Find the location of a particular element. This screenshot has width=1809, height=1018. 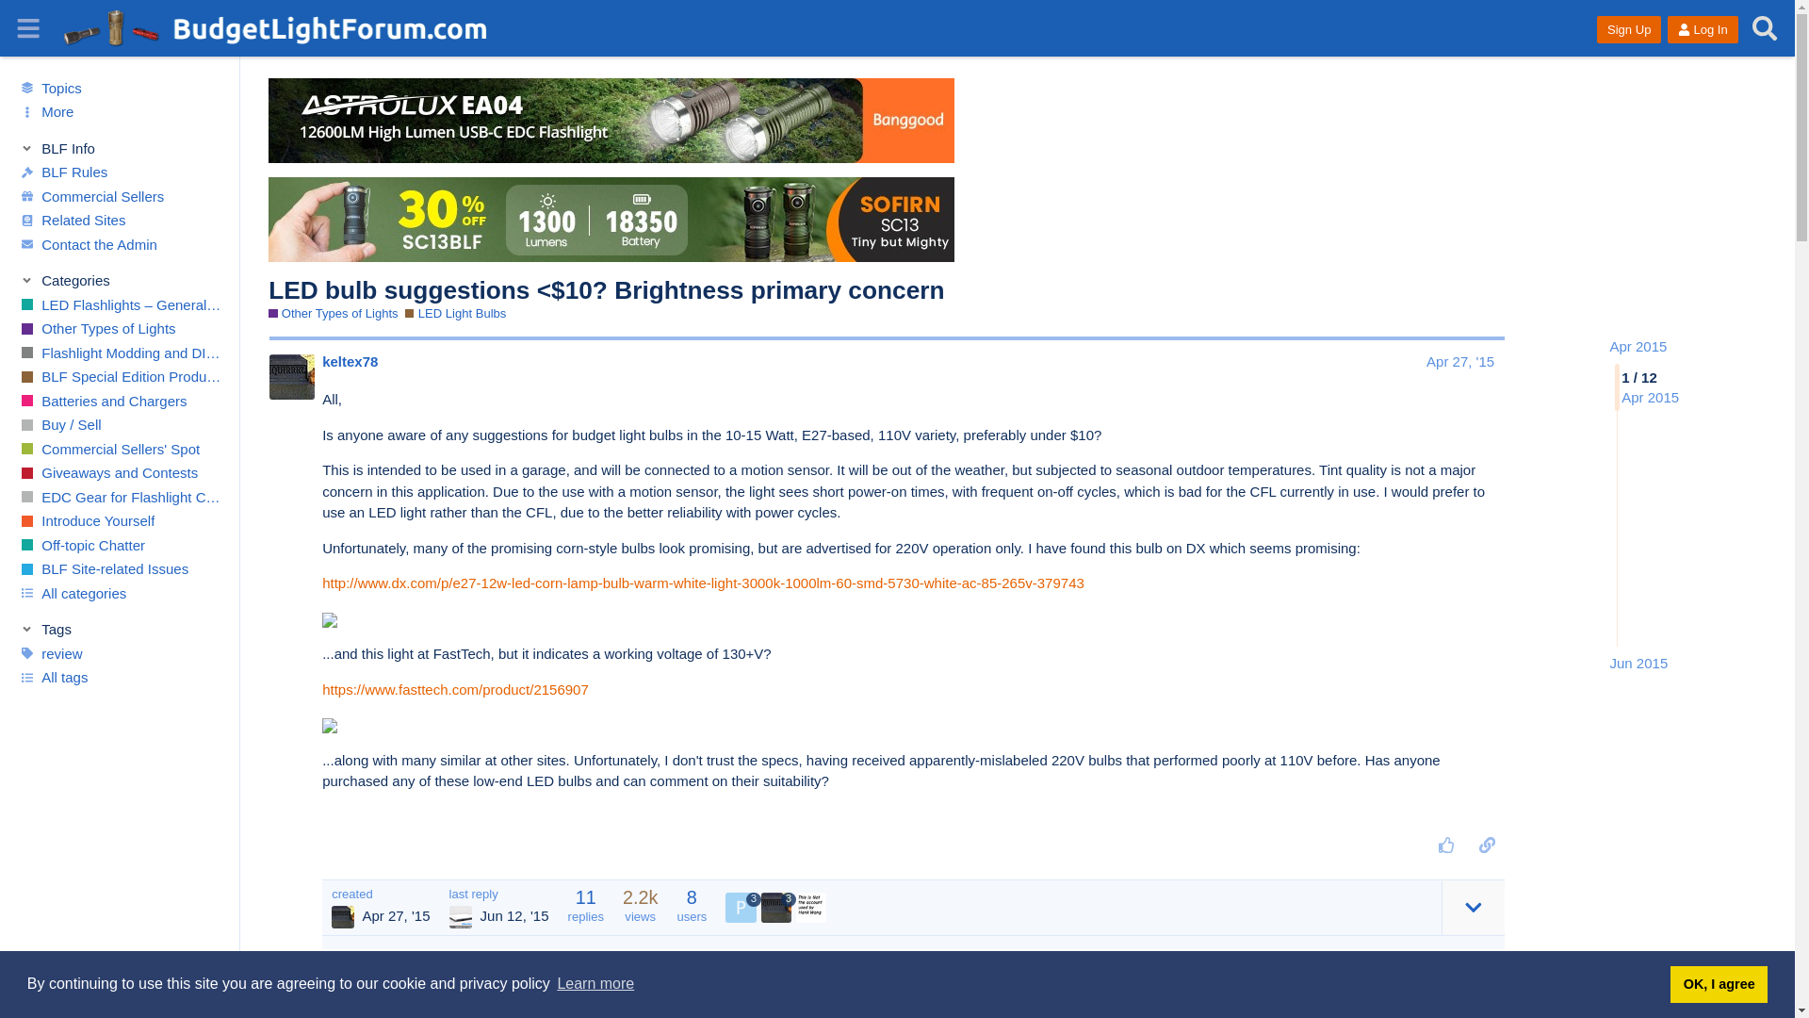

Topics is located at coordinates (119, 87).